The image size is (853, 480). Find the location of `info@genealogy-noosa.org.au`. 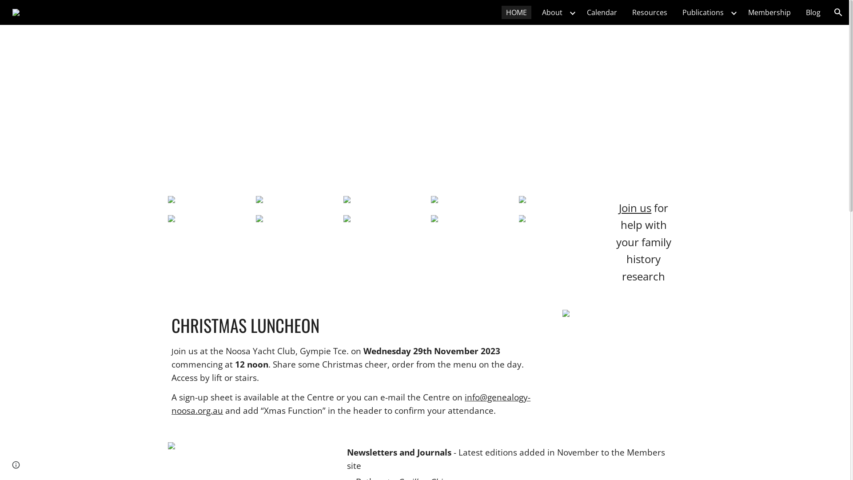

info@genealogy-noosa.org.au is located at coordinates (351, 404).